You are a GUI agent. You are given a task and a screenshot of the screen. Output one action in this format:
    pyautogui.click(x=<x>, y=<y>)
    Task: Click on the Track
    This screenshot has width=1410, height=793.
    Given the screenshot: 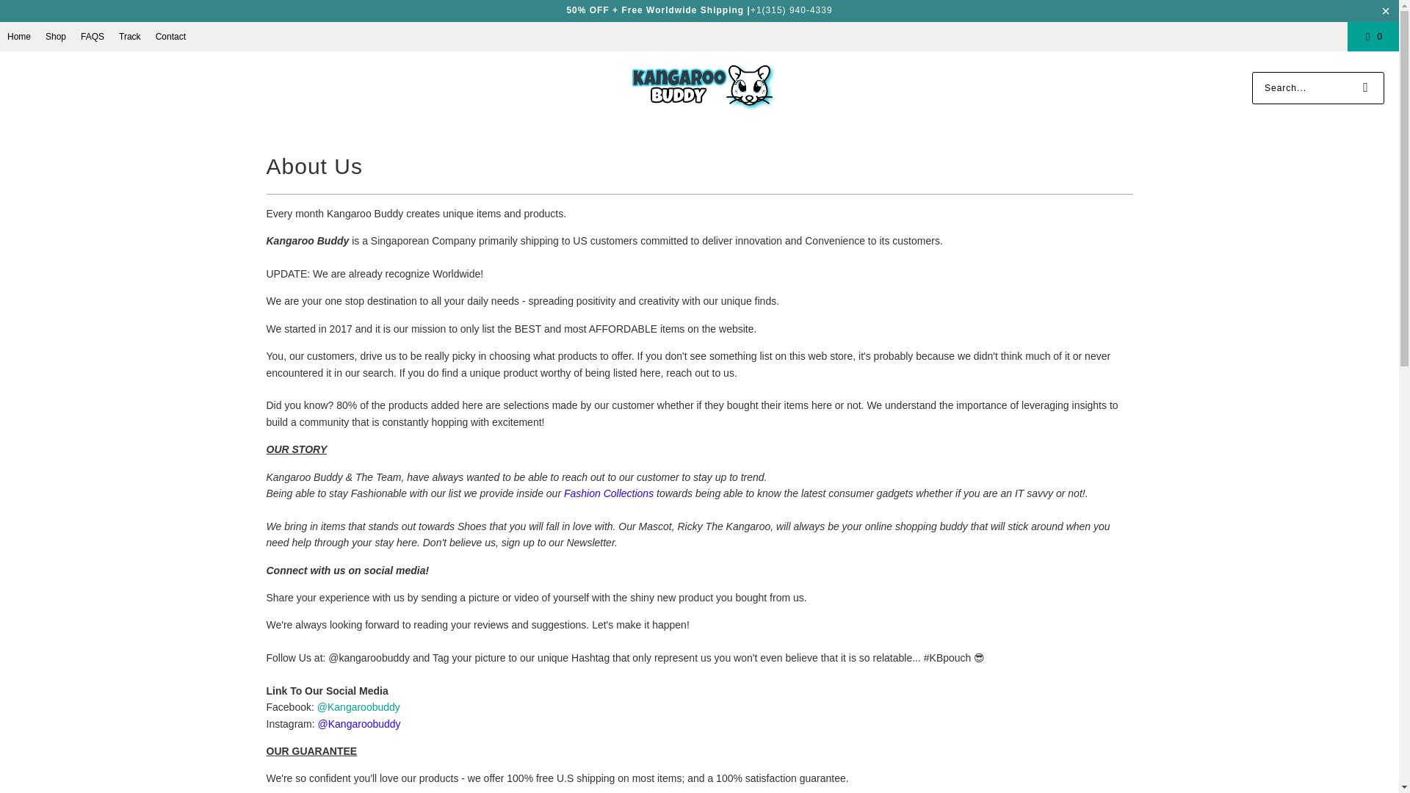 What is the action you would take?
    pyautogui.click(x=129, y=36)
    